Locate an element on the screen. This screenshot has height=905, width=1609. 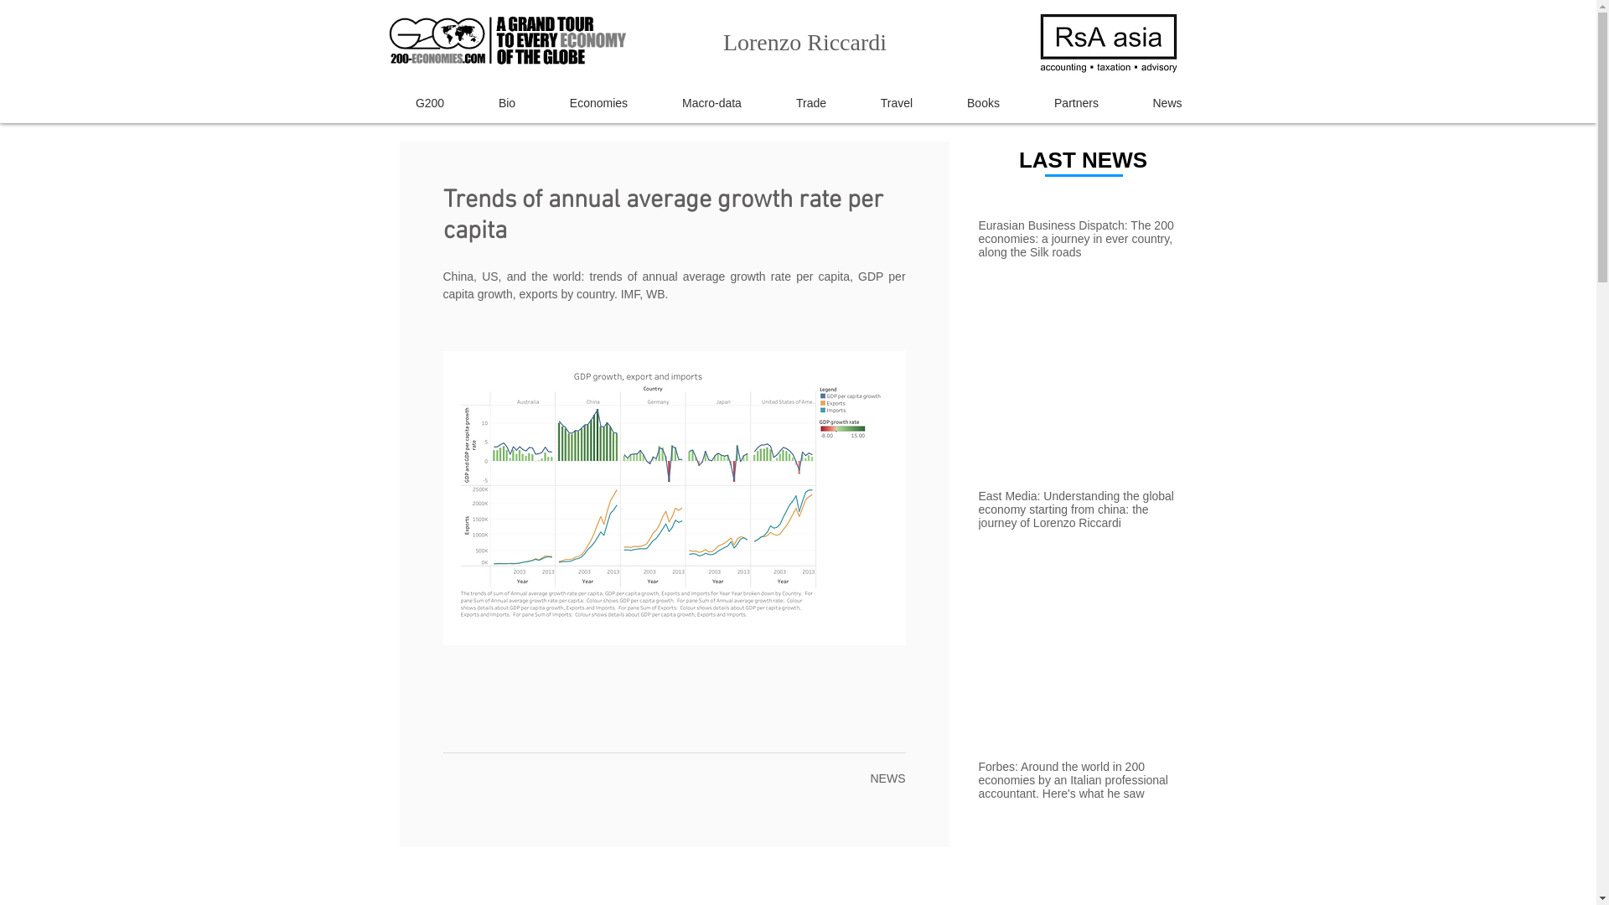
News is located at coordinates (1168, 104).